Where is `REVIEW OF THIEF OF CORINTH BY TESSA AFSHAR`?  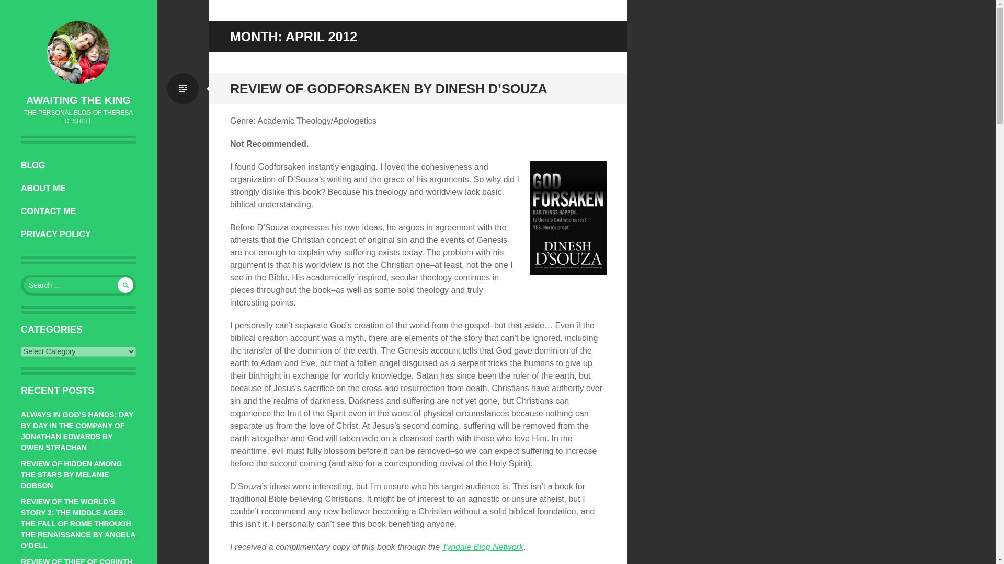 REVIEW OF THIEF OF CORINTH BY TESSA AFSHAR is located at coordinates (76, 561).